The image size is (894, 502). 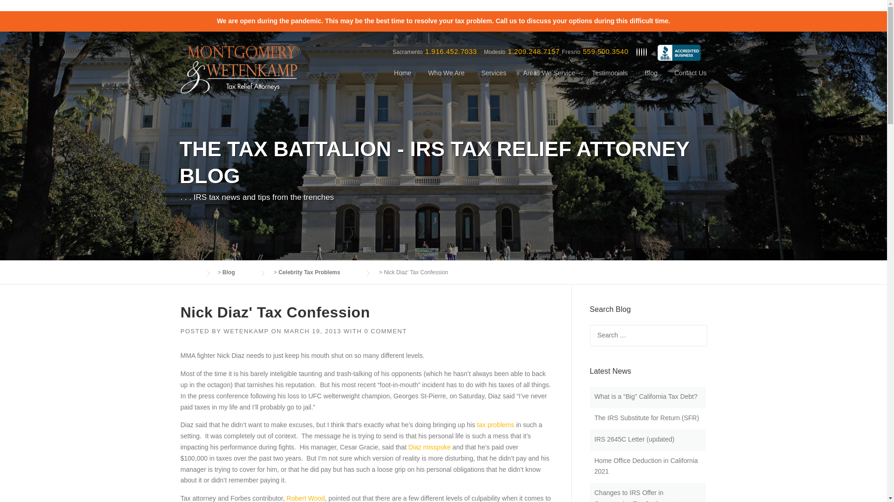 I want to click on tax problems, so click(x=495, y=425).